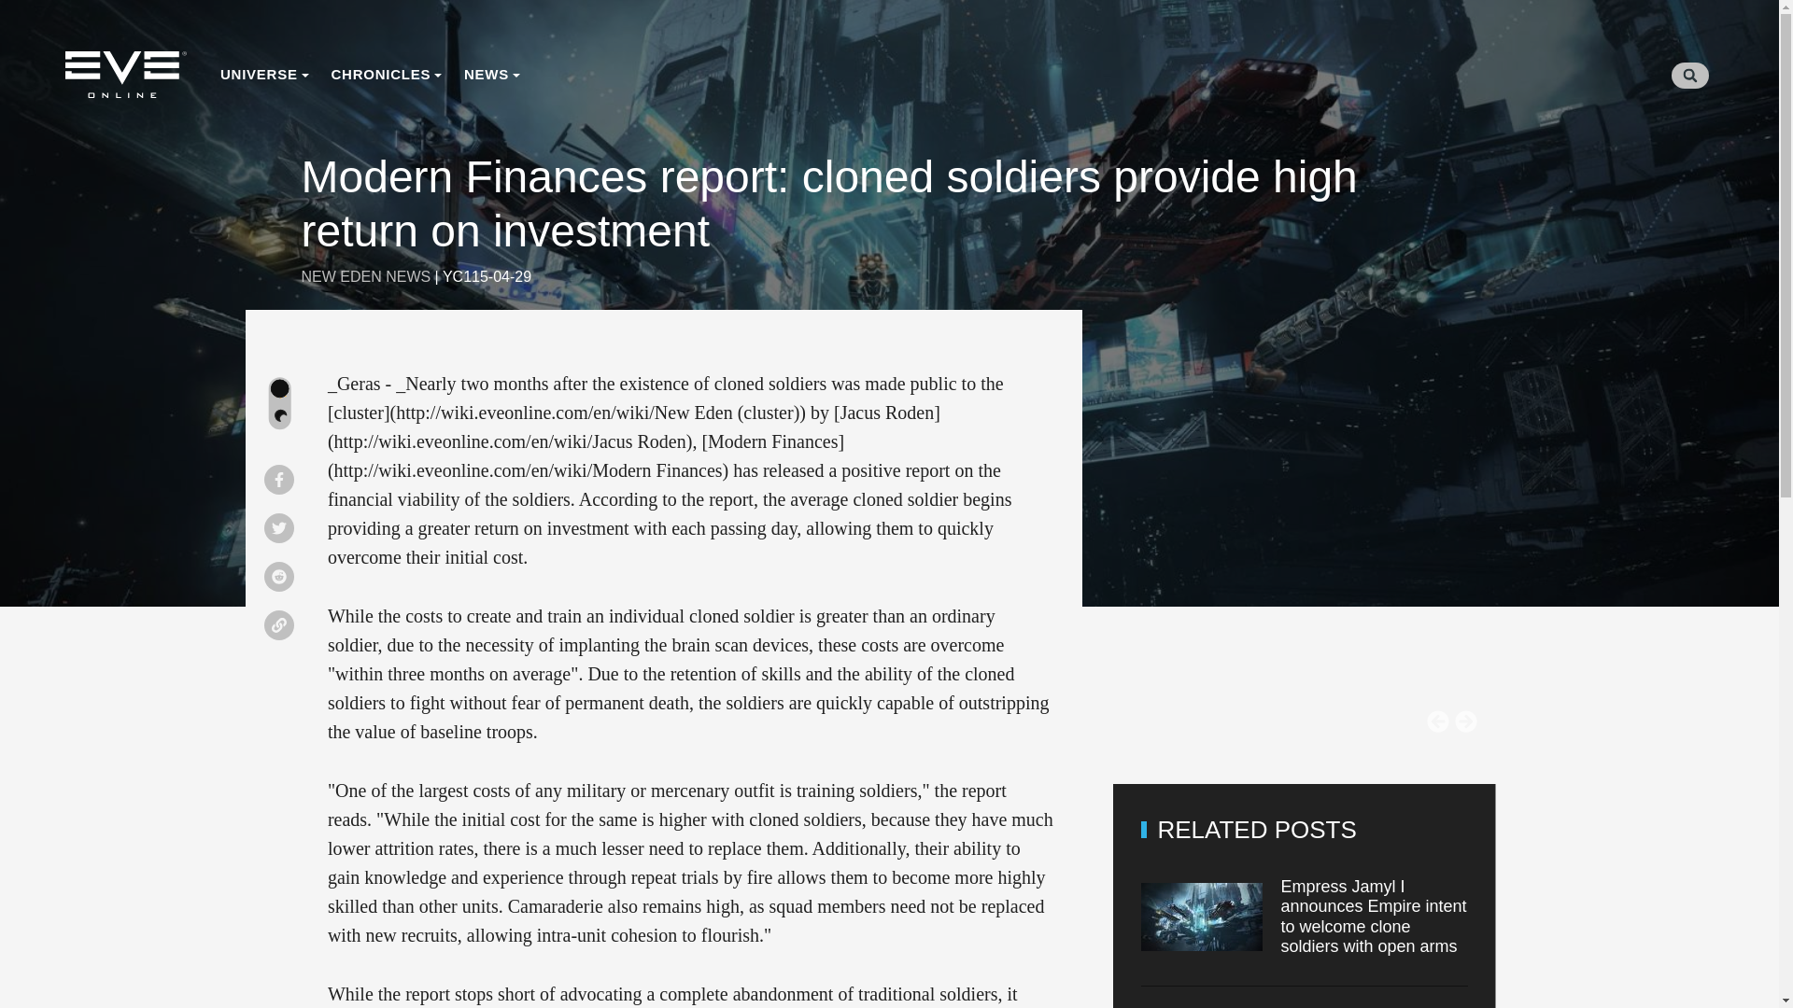 The image size is (1793, 1008). Describe the element at coordinates (365, 276) in the screenshot. I see `NEW EDEN NEWS` at that location.